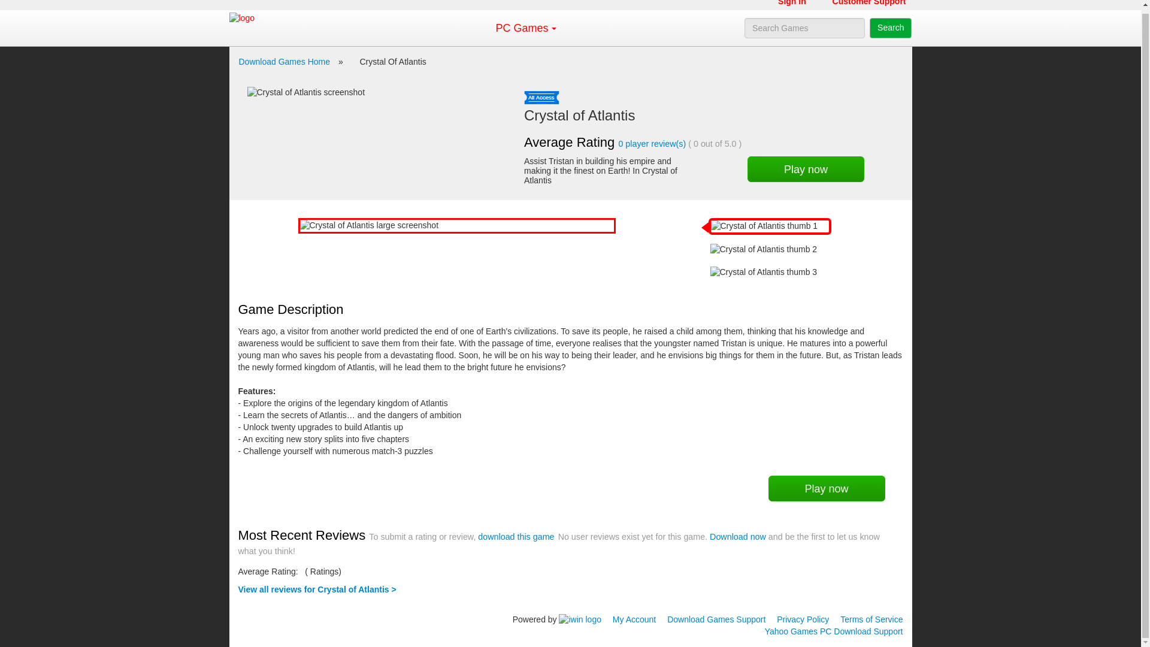 The height and width of the screenshot is (647, 1150). What do you see at coordinates (521, 28) in the screenshot?
I see `PC Games` at bounding box center [521, 28].